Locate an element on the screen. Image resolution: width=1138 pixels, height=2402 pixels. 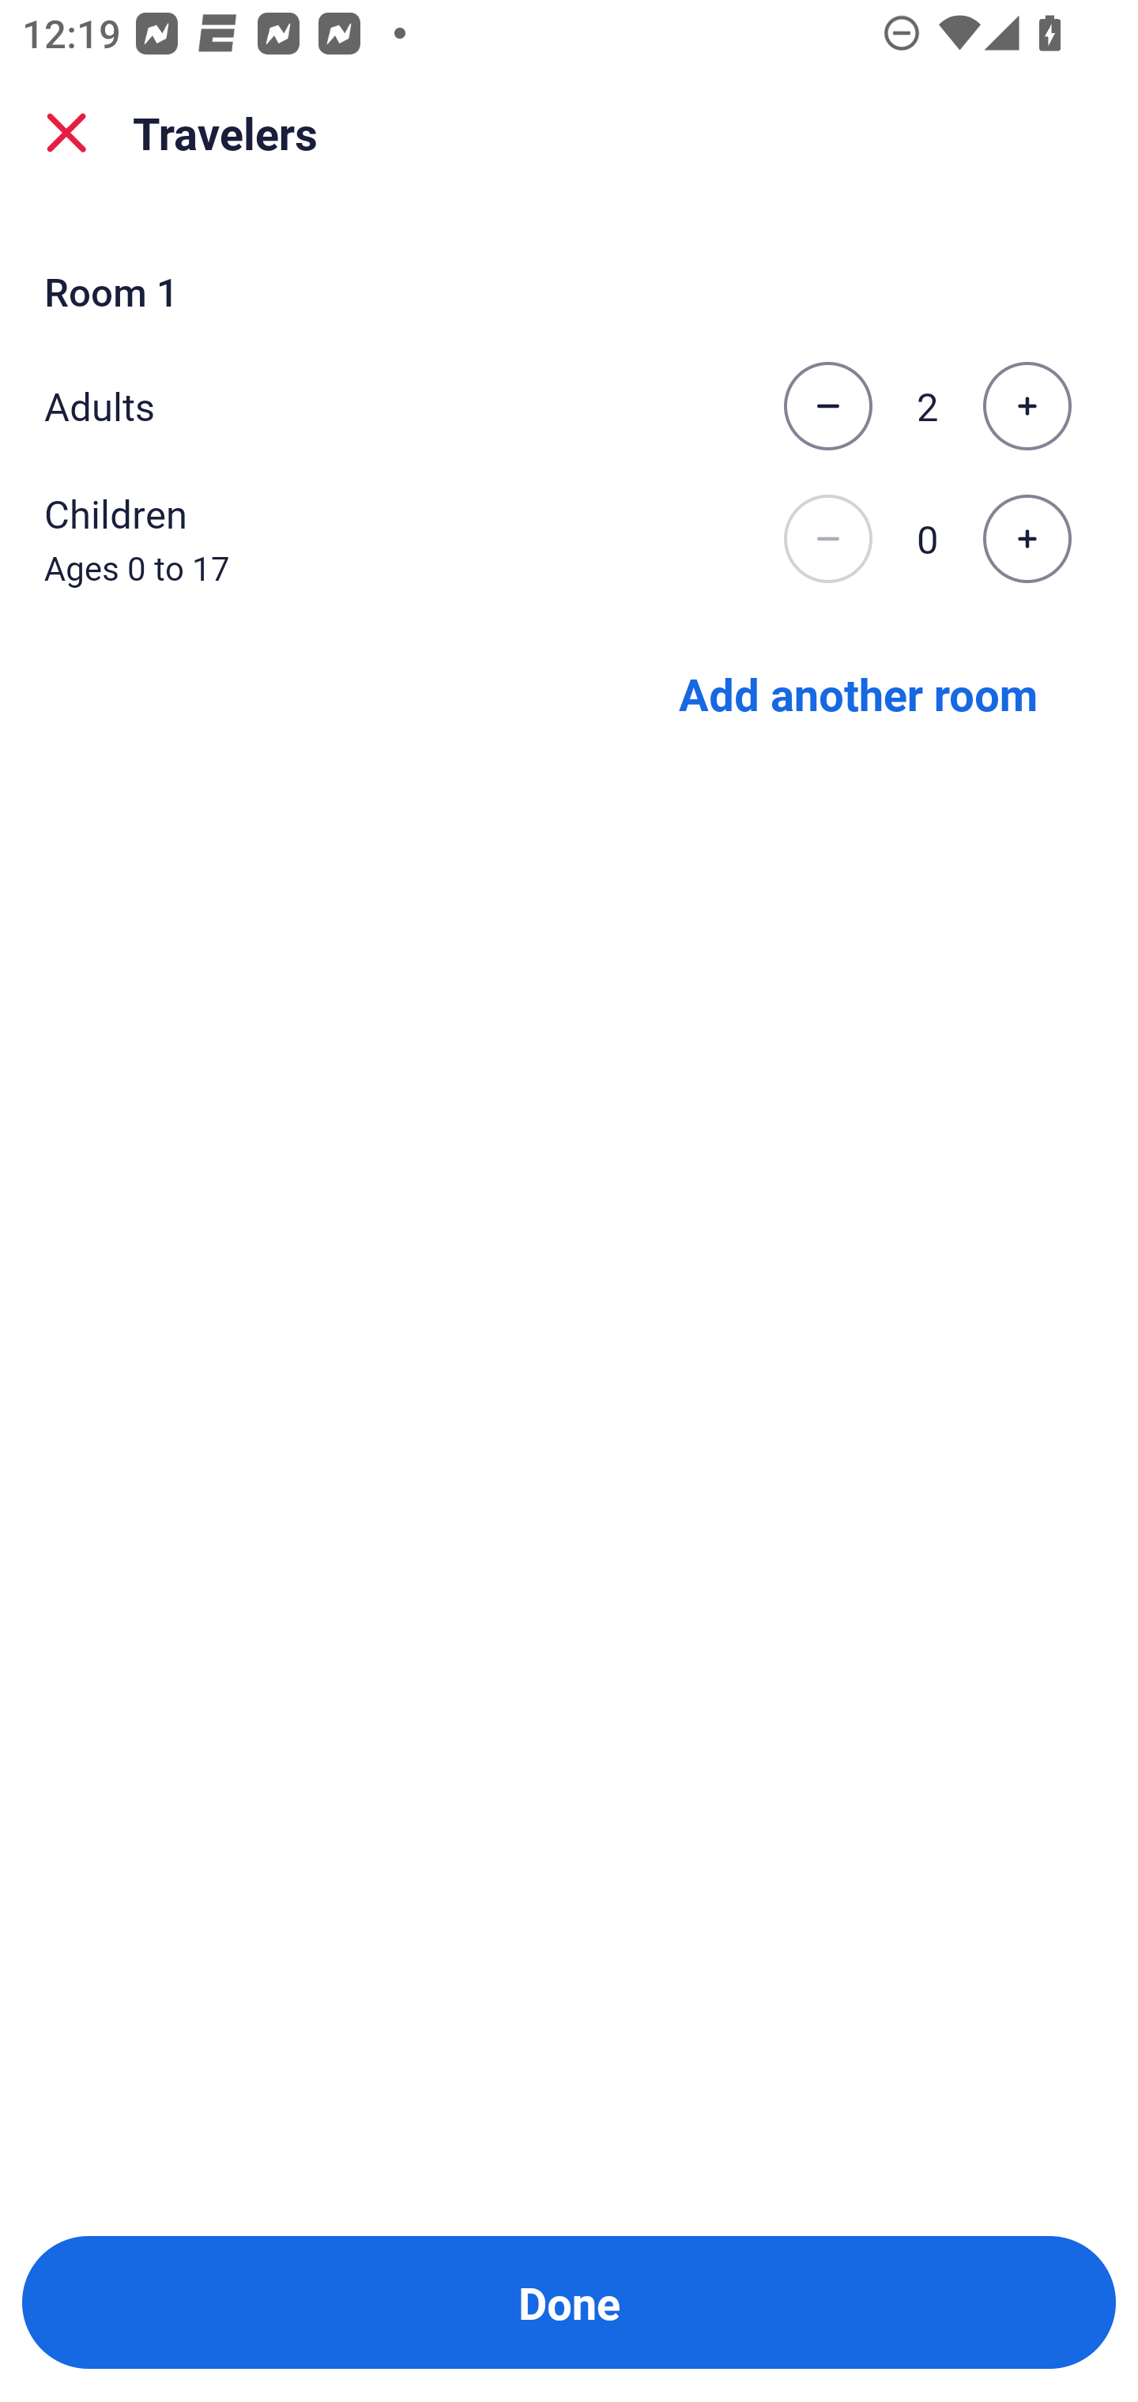
Increase the number of children is located at coordinates (1027, 539).